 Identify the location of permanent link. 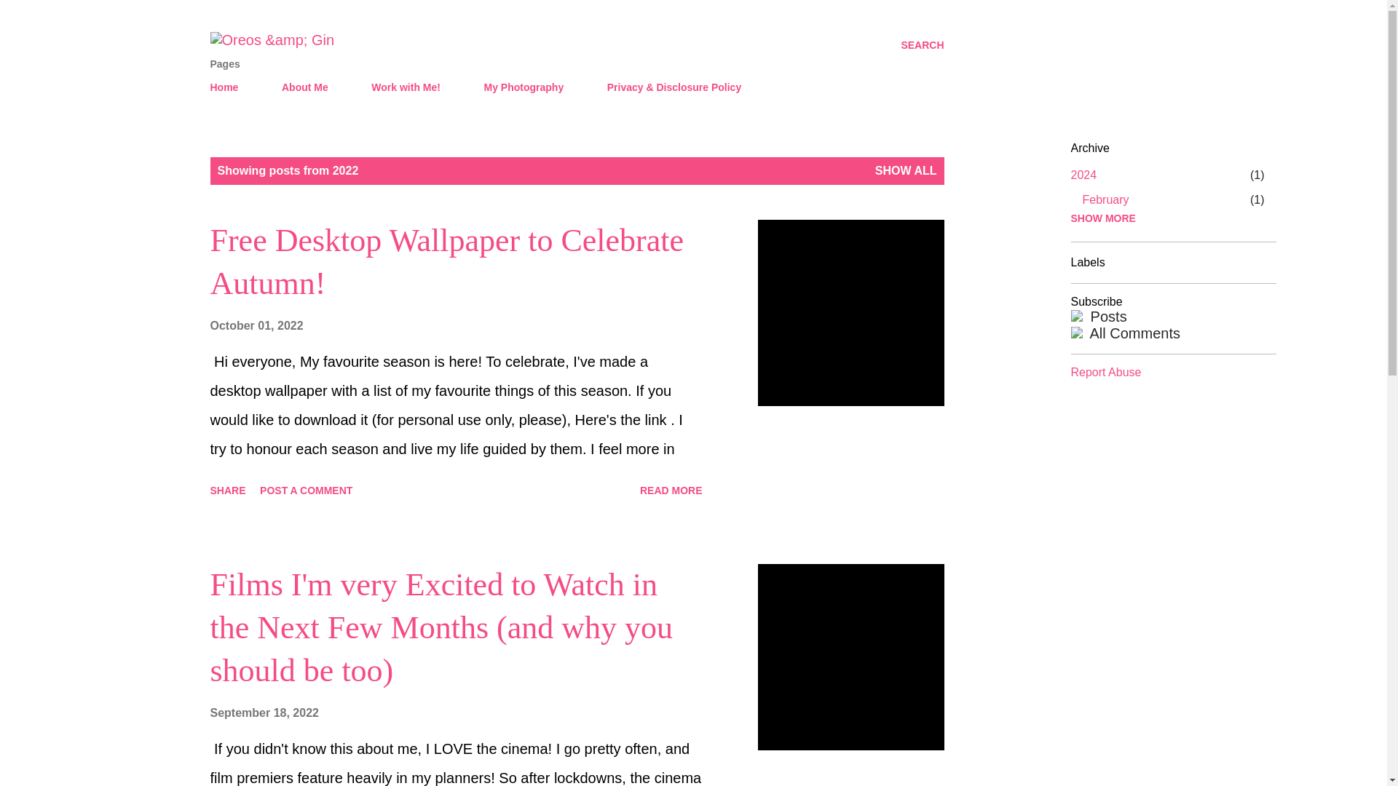
(256, 325).